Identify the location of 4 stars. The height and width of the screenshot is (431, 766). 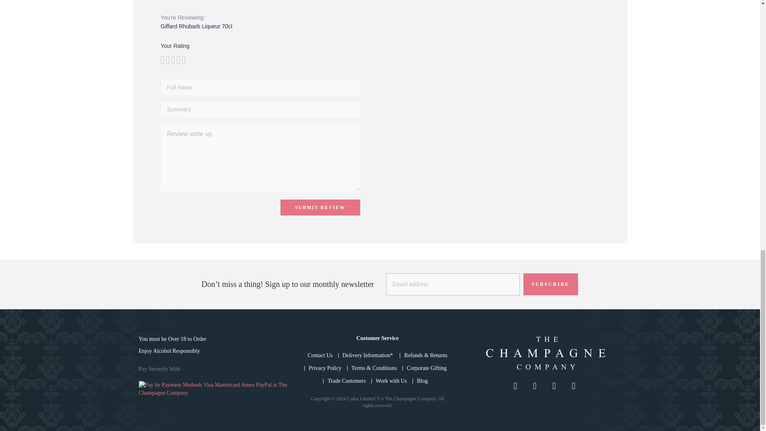
(170, 60).